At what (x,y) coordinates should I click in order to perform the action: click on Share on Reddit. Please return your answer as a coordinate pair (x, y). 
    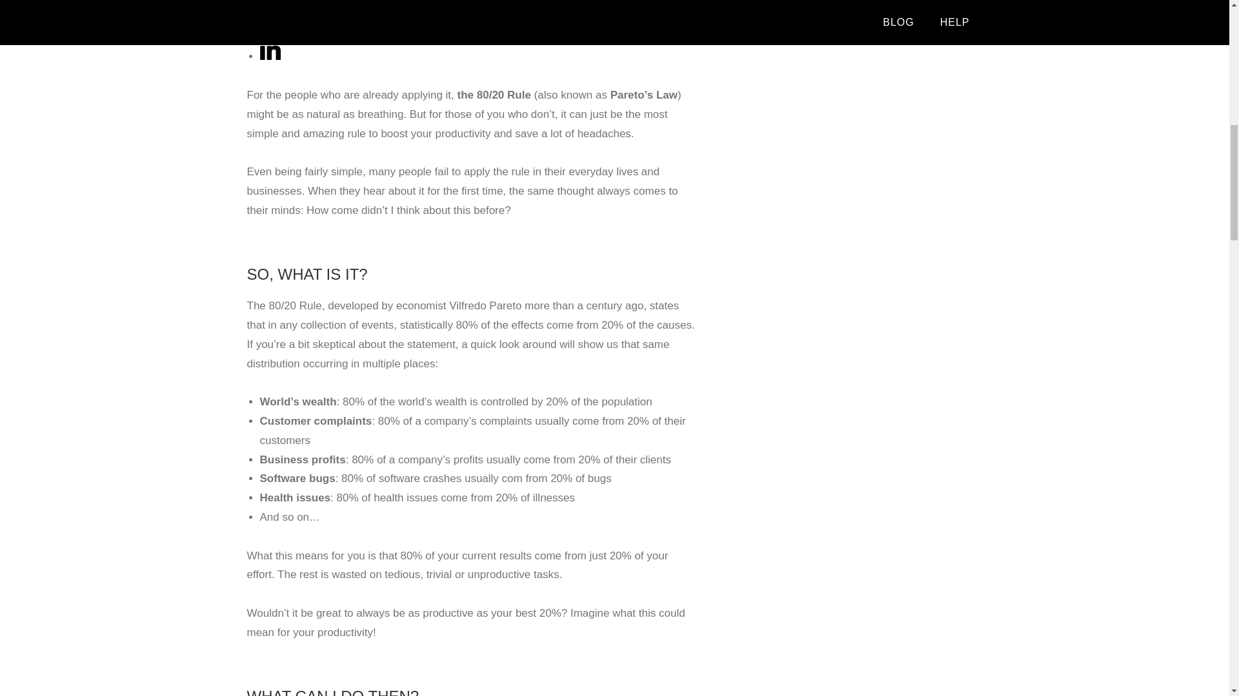
    Looking at the image, I should click on (269, 30).